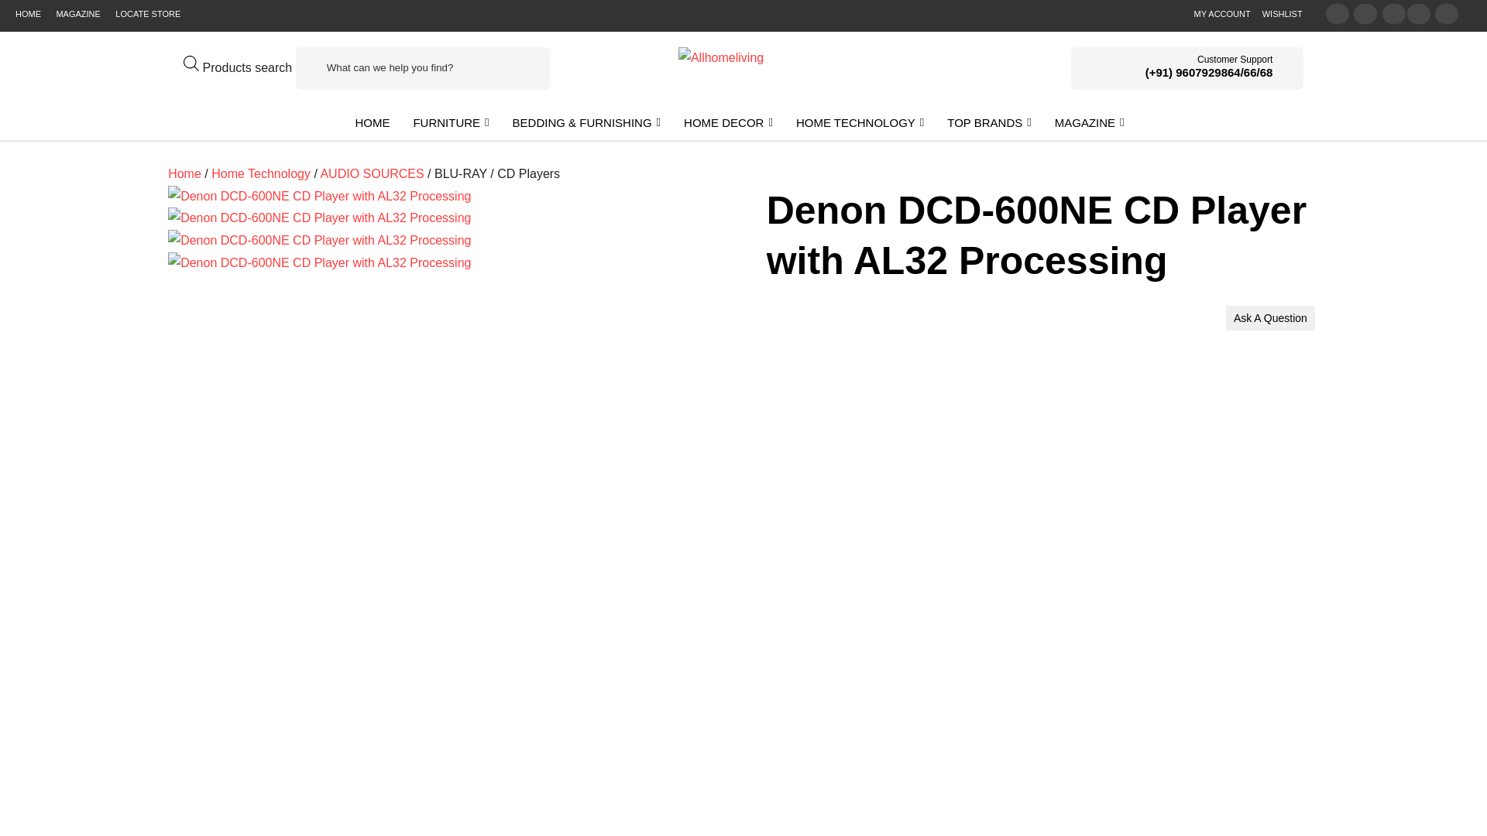  Describe the element at coordinates (319, 263) in the screenshot. I see `Denon DCD-600NE CD Player with AL32 Processing` at that location.